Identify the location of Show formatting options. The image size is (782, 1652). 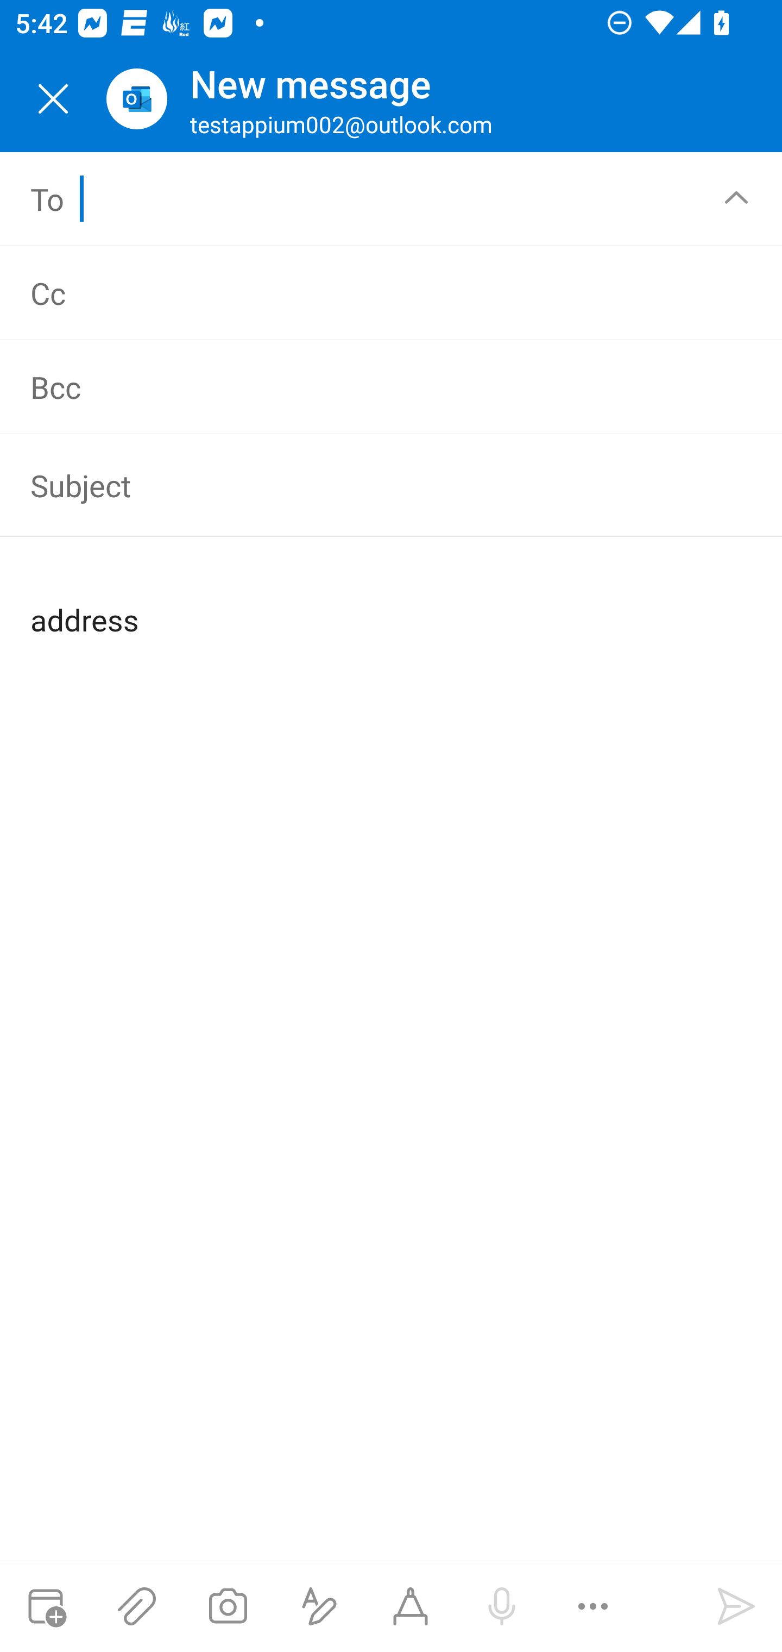
(319, 1606).